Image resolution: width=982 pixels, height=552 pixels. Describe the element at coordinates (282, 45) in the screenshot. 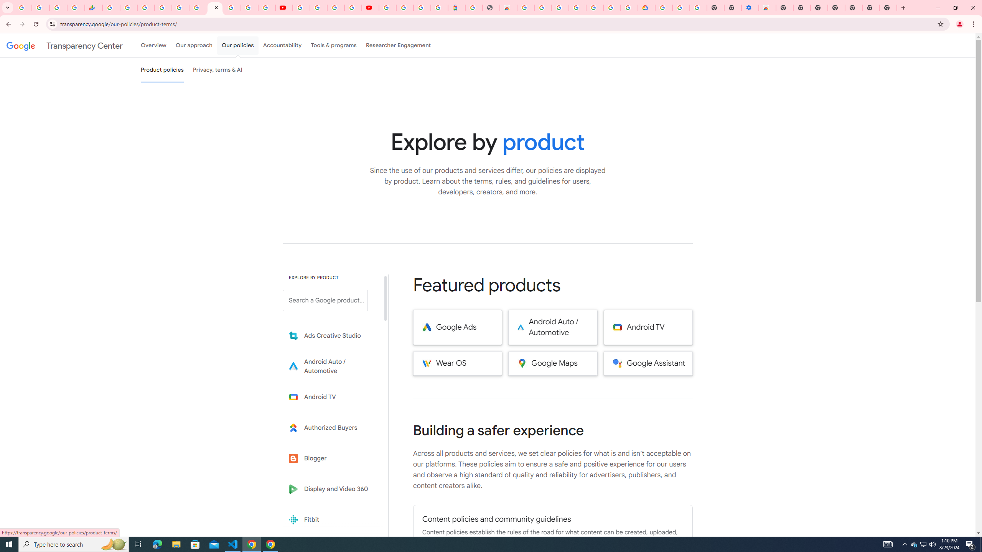

I see `Accountability` at that location.